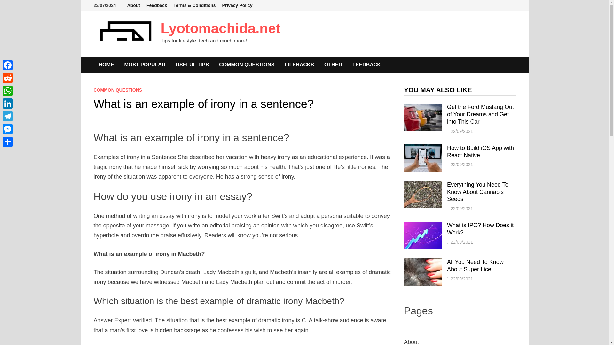  Describe the element at coordinates (333, 65) in the screenshot. I see `OTHER` at that location.